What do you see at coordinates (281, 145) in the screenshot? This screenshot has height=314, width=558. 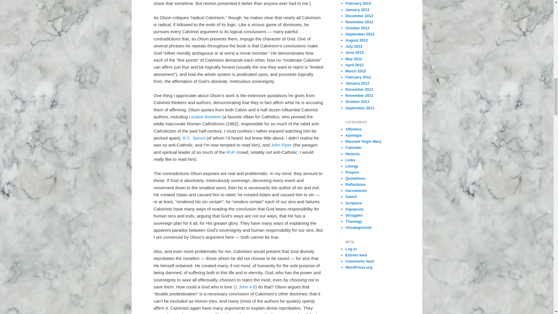 I see `John Piper` at bounding box center [281, 145].